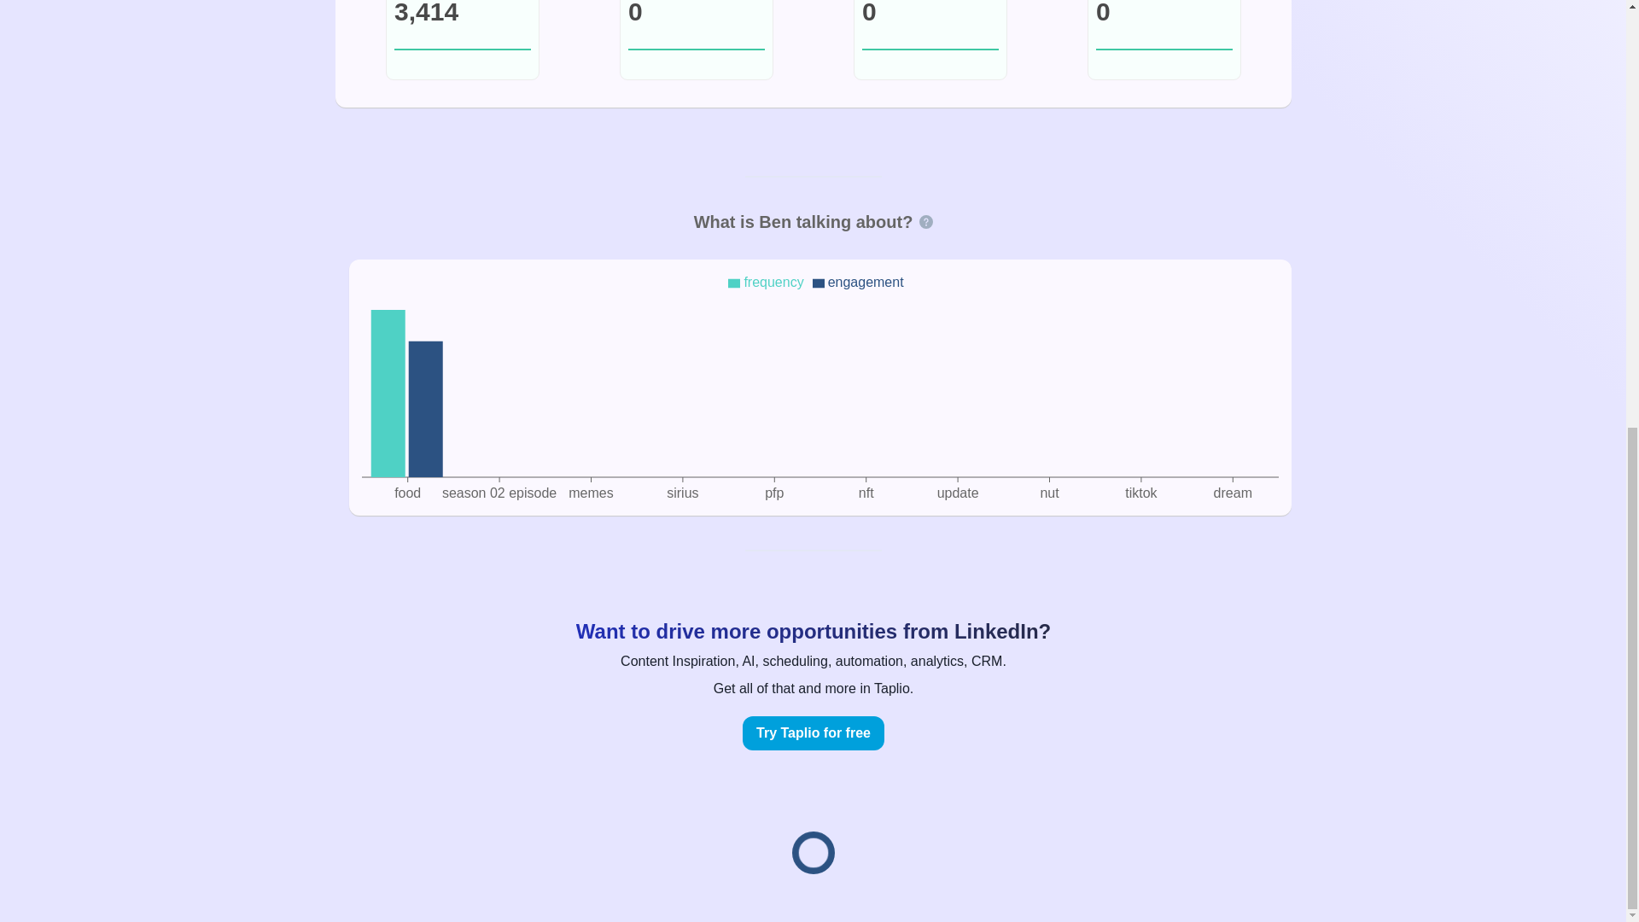  I want to click on memes, so click(591, 493).